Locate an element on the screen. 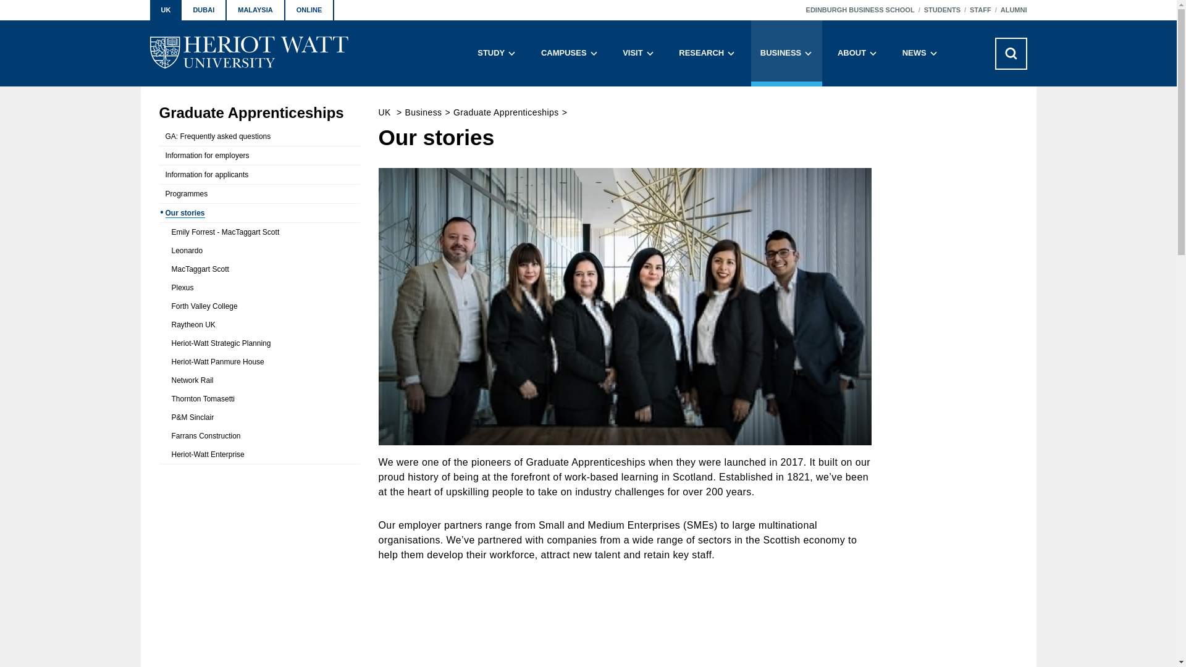 The height and width of the screenshot is (667, 1186). STAFF is located at coordinates (981, 10).